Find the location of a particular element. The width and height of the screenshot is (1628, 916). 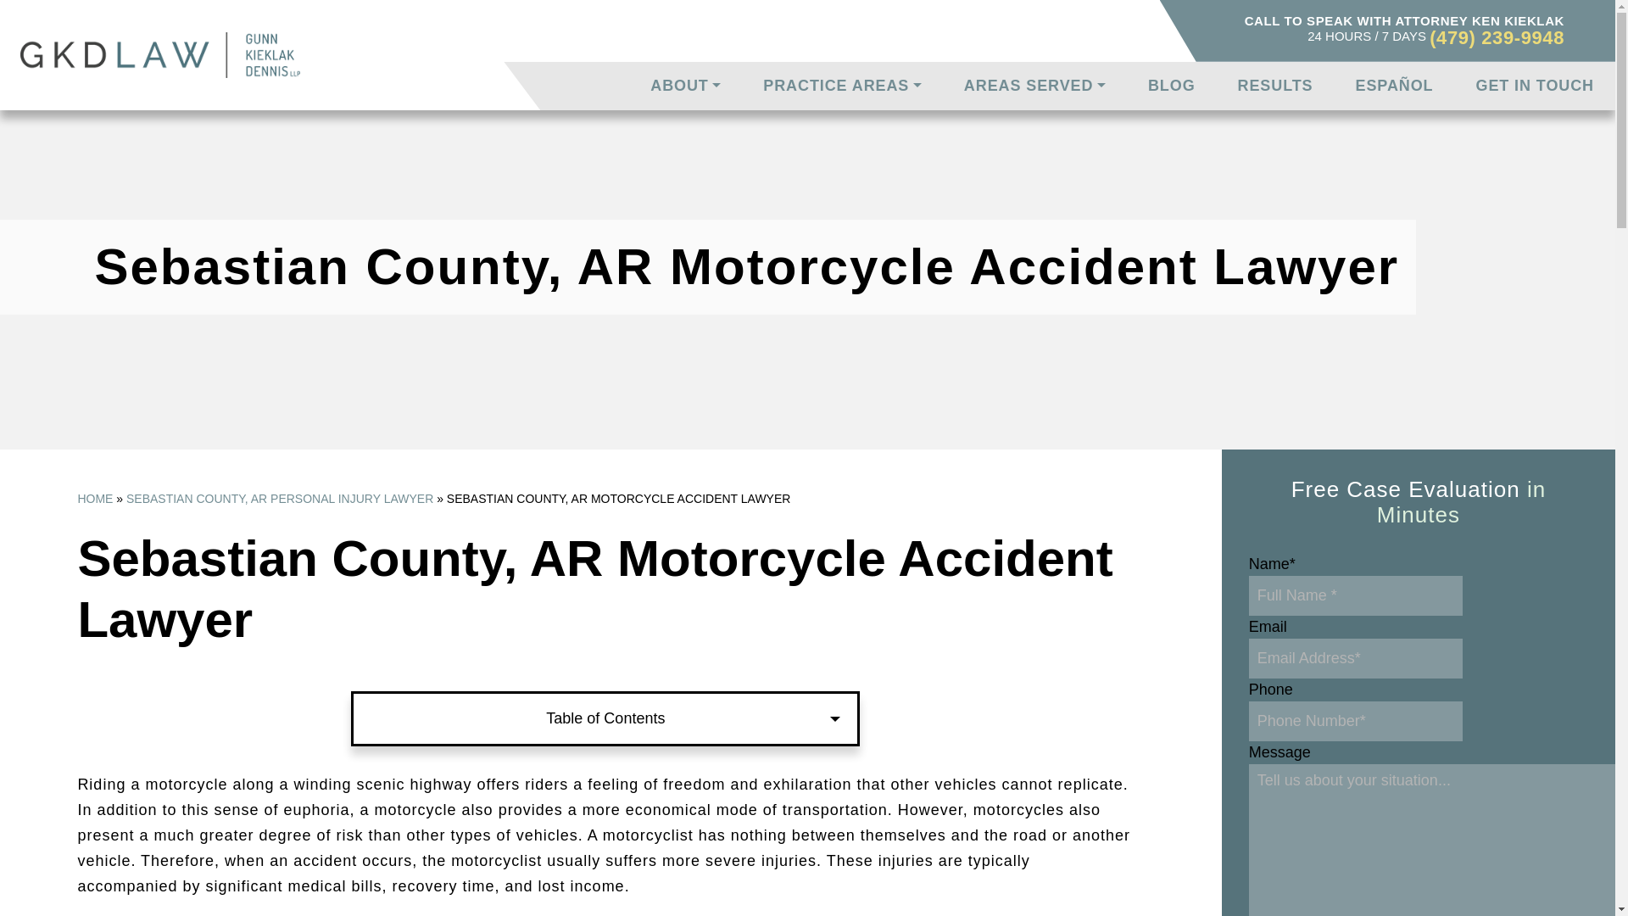

BLOG is located at coordinates (1171, 85).